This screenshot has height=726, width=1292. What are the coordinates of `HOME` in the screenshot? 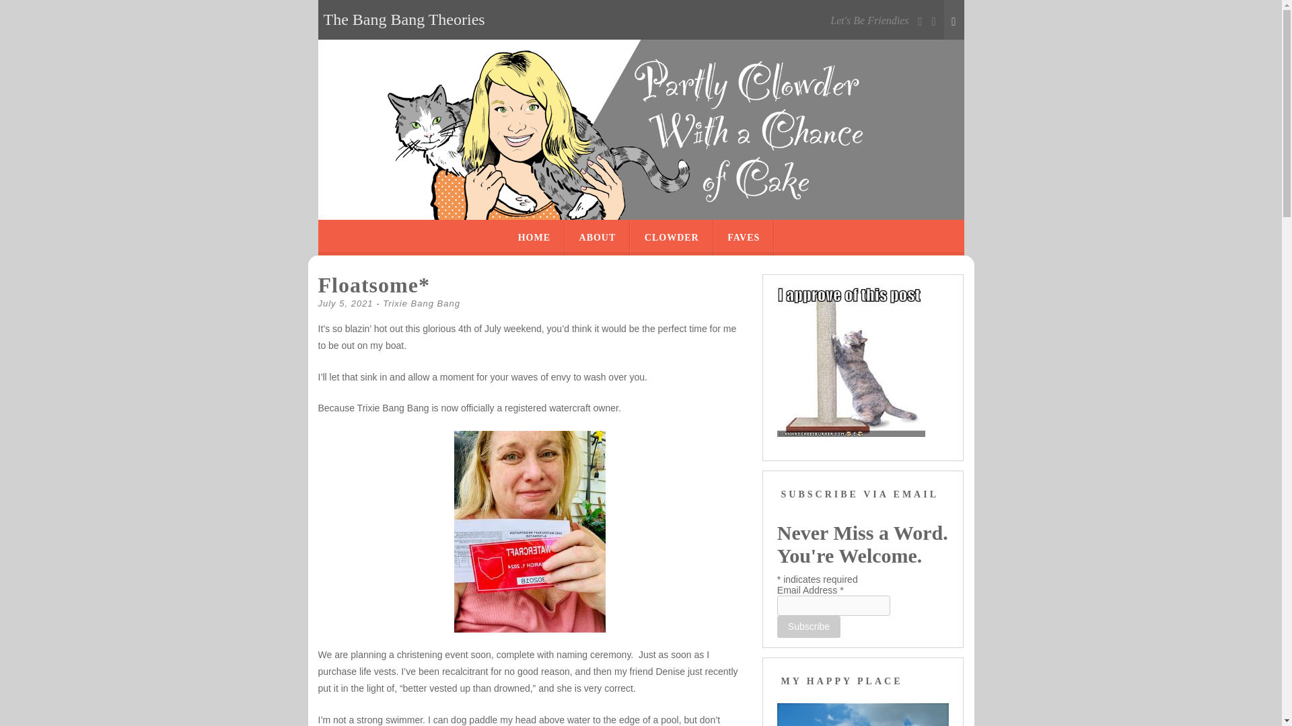 It's located at (534, 238).